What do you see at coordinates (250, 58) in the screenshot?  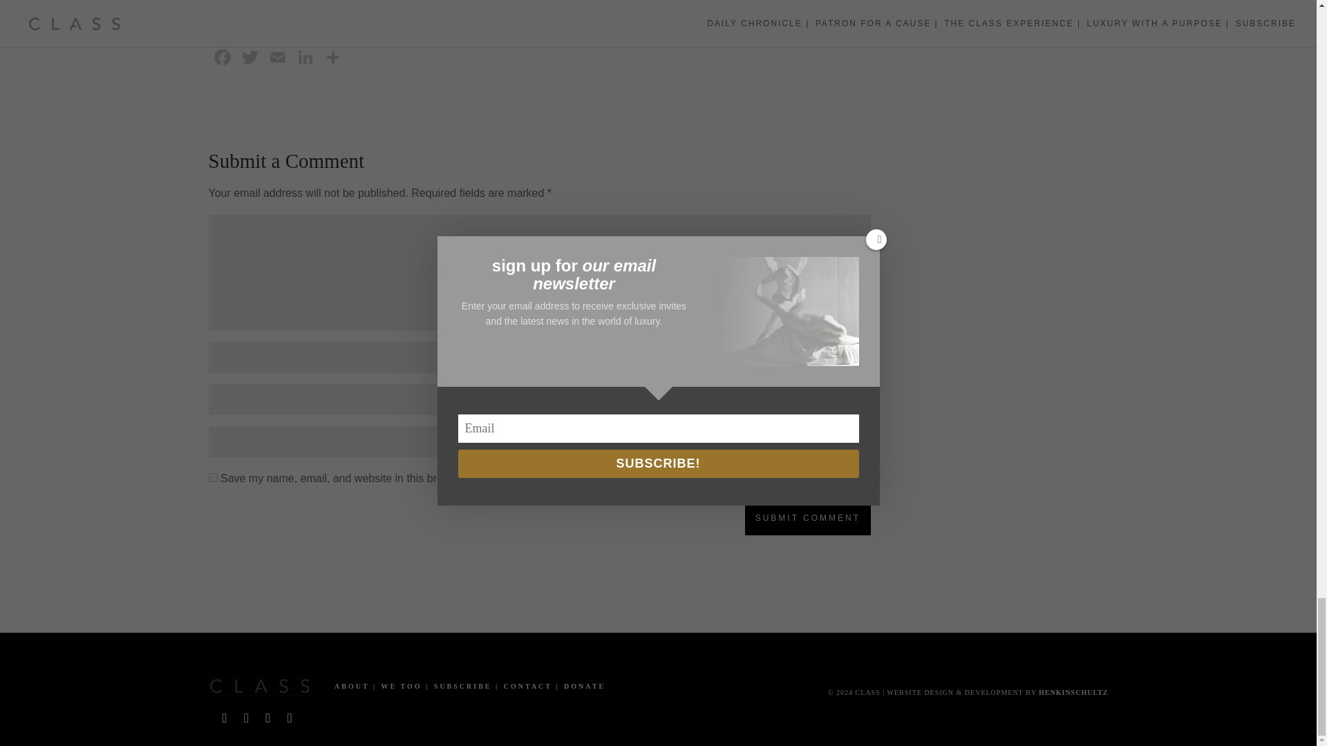 I see `Twitter` at bounding box center [250, 58].